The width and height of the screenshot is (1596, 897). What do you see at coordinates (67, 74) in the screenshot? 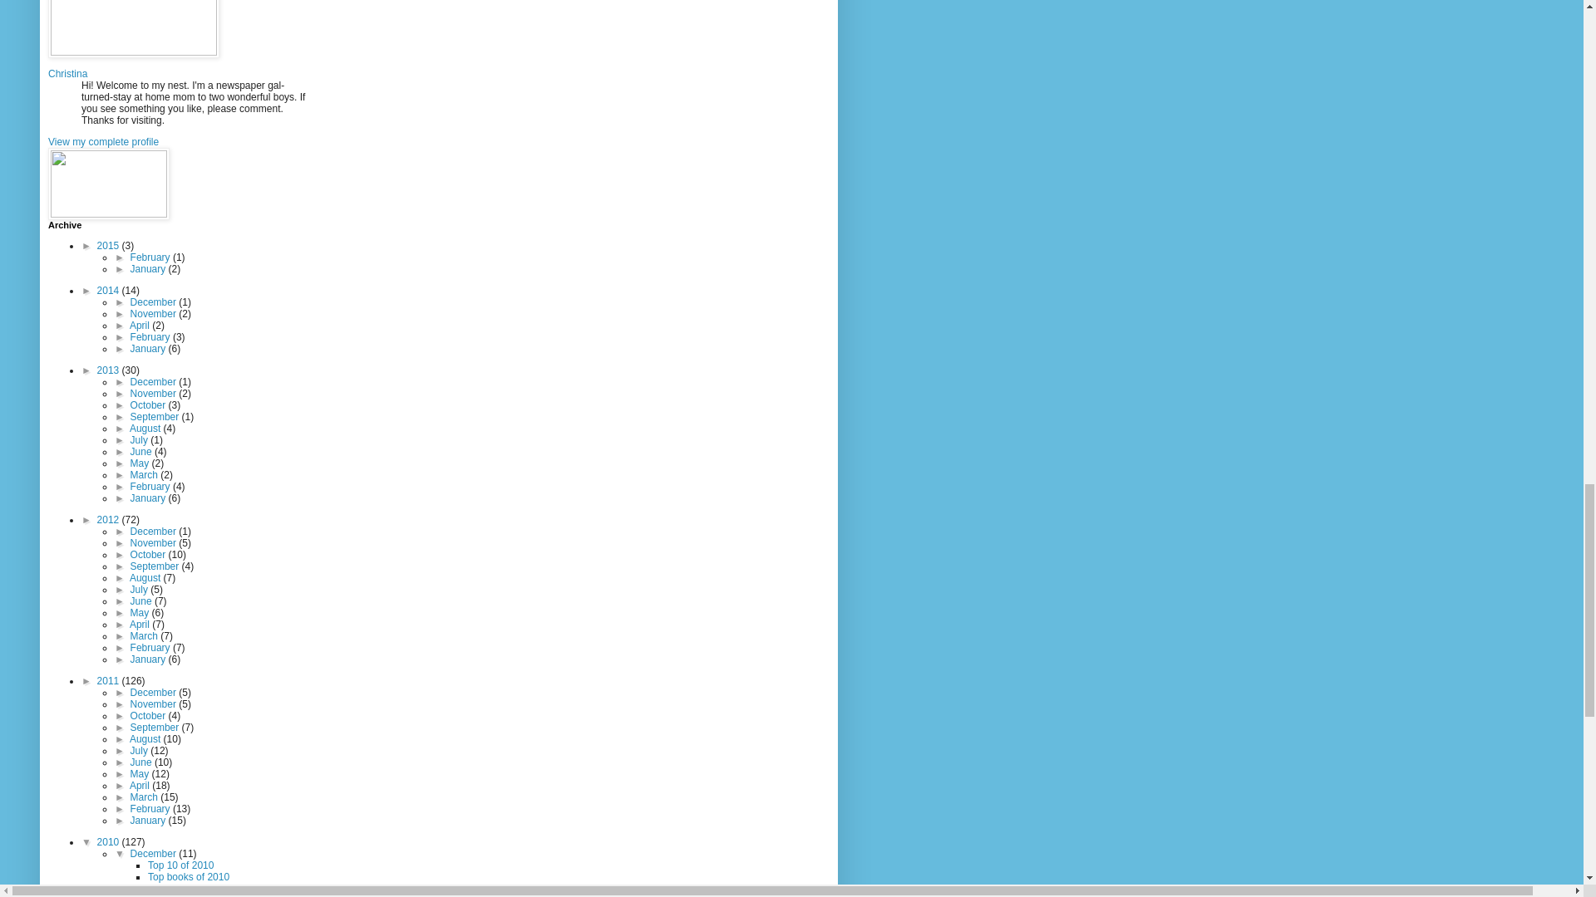
I see `Christina` at bounding box center [67, 74].